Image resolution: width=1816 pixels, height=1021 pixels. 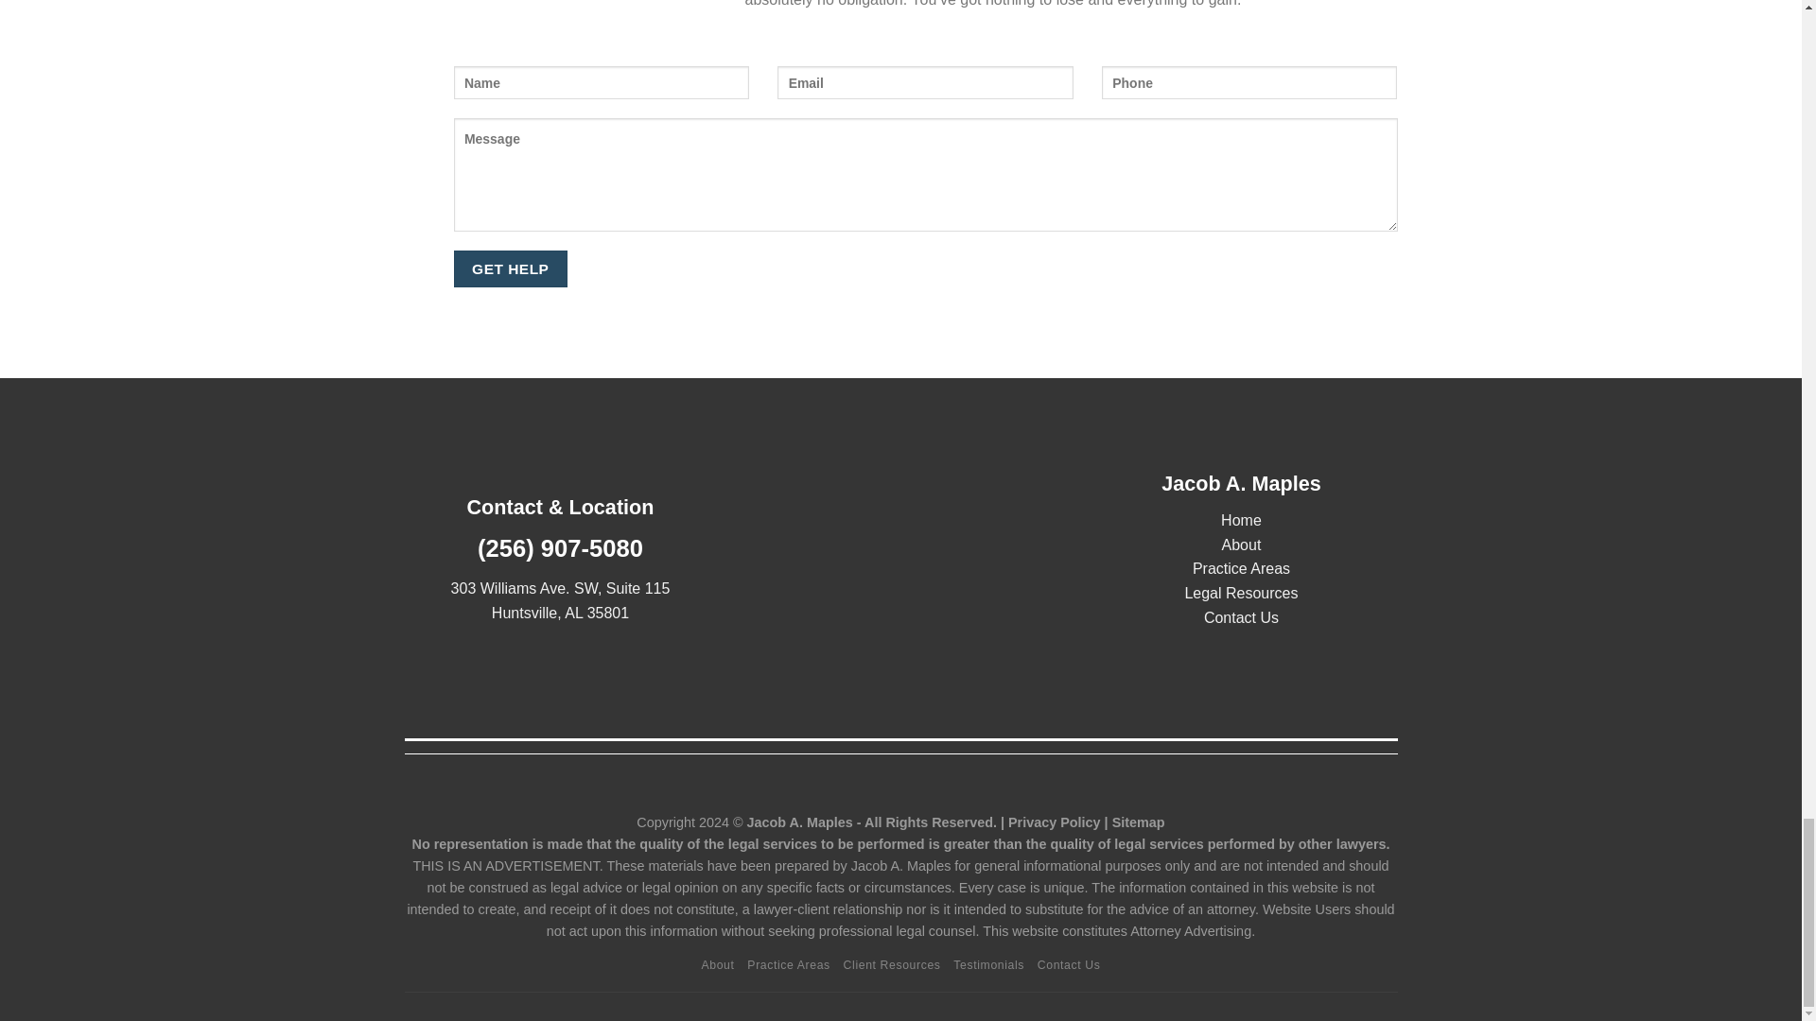 I want to click on Get Help, so click(x=511, y=268).